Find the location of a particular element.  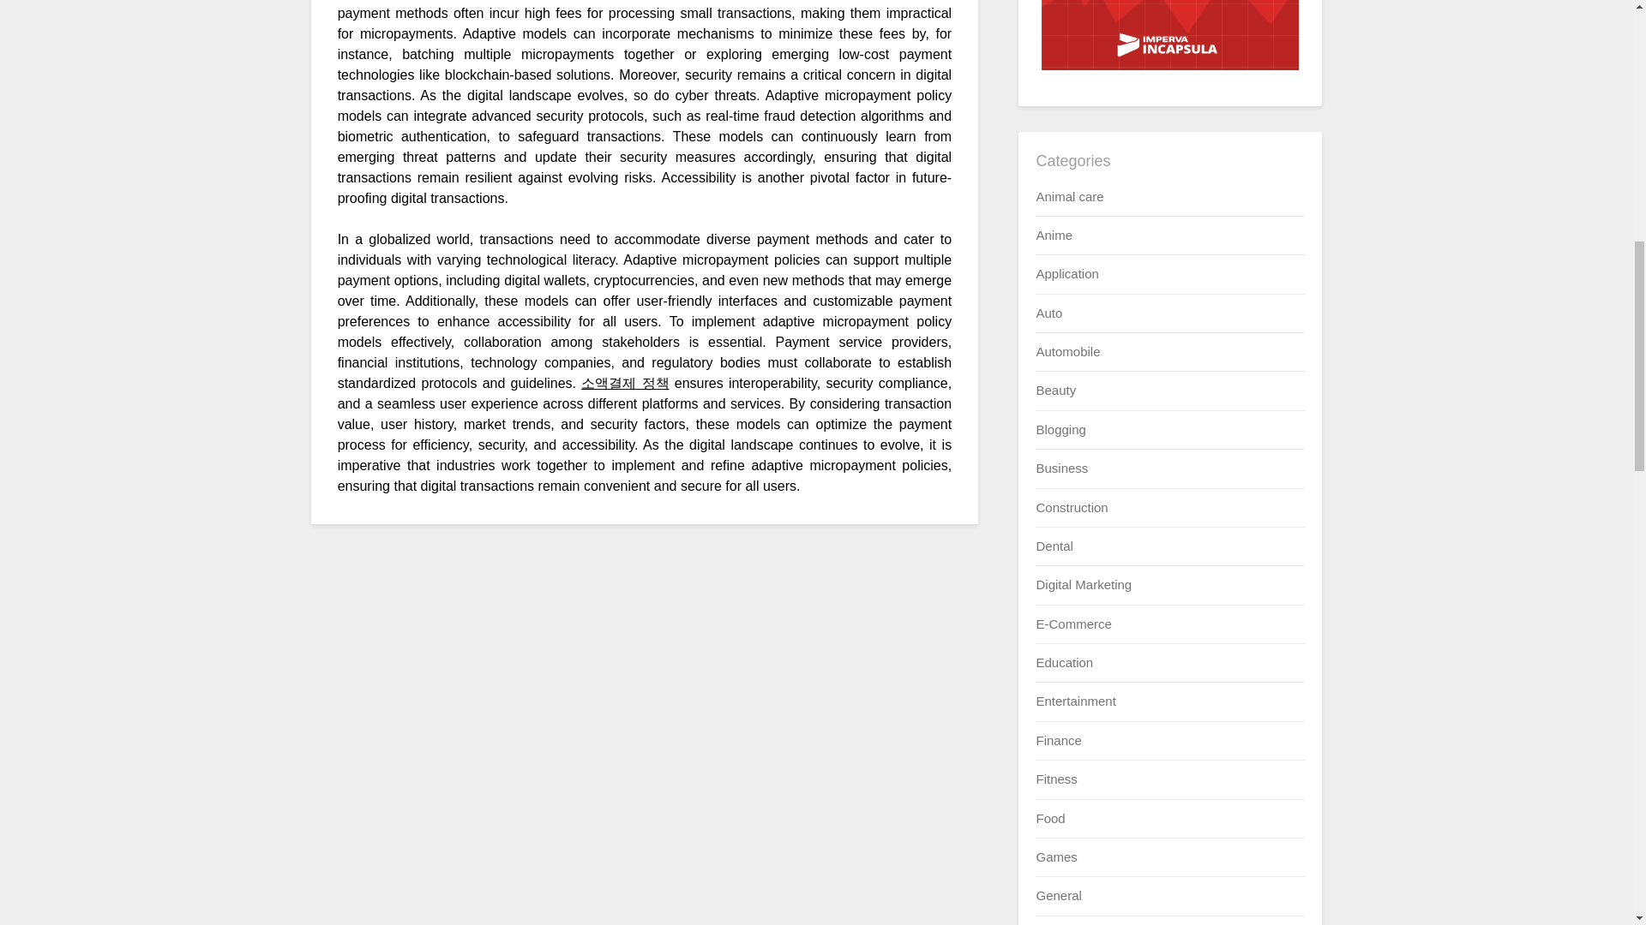

Education is located at coordinates (1063, 661).